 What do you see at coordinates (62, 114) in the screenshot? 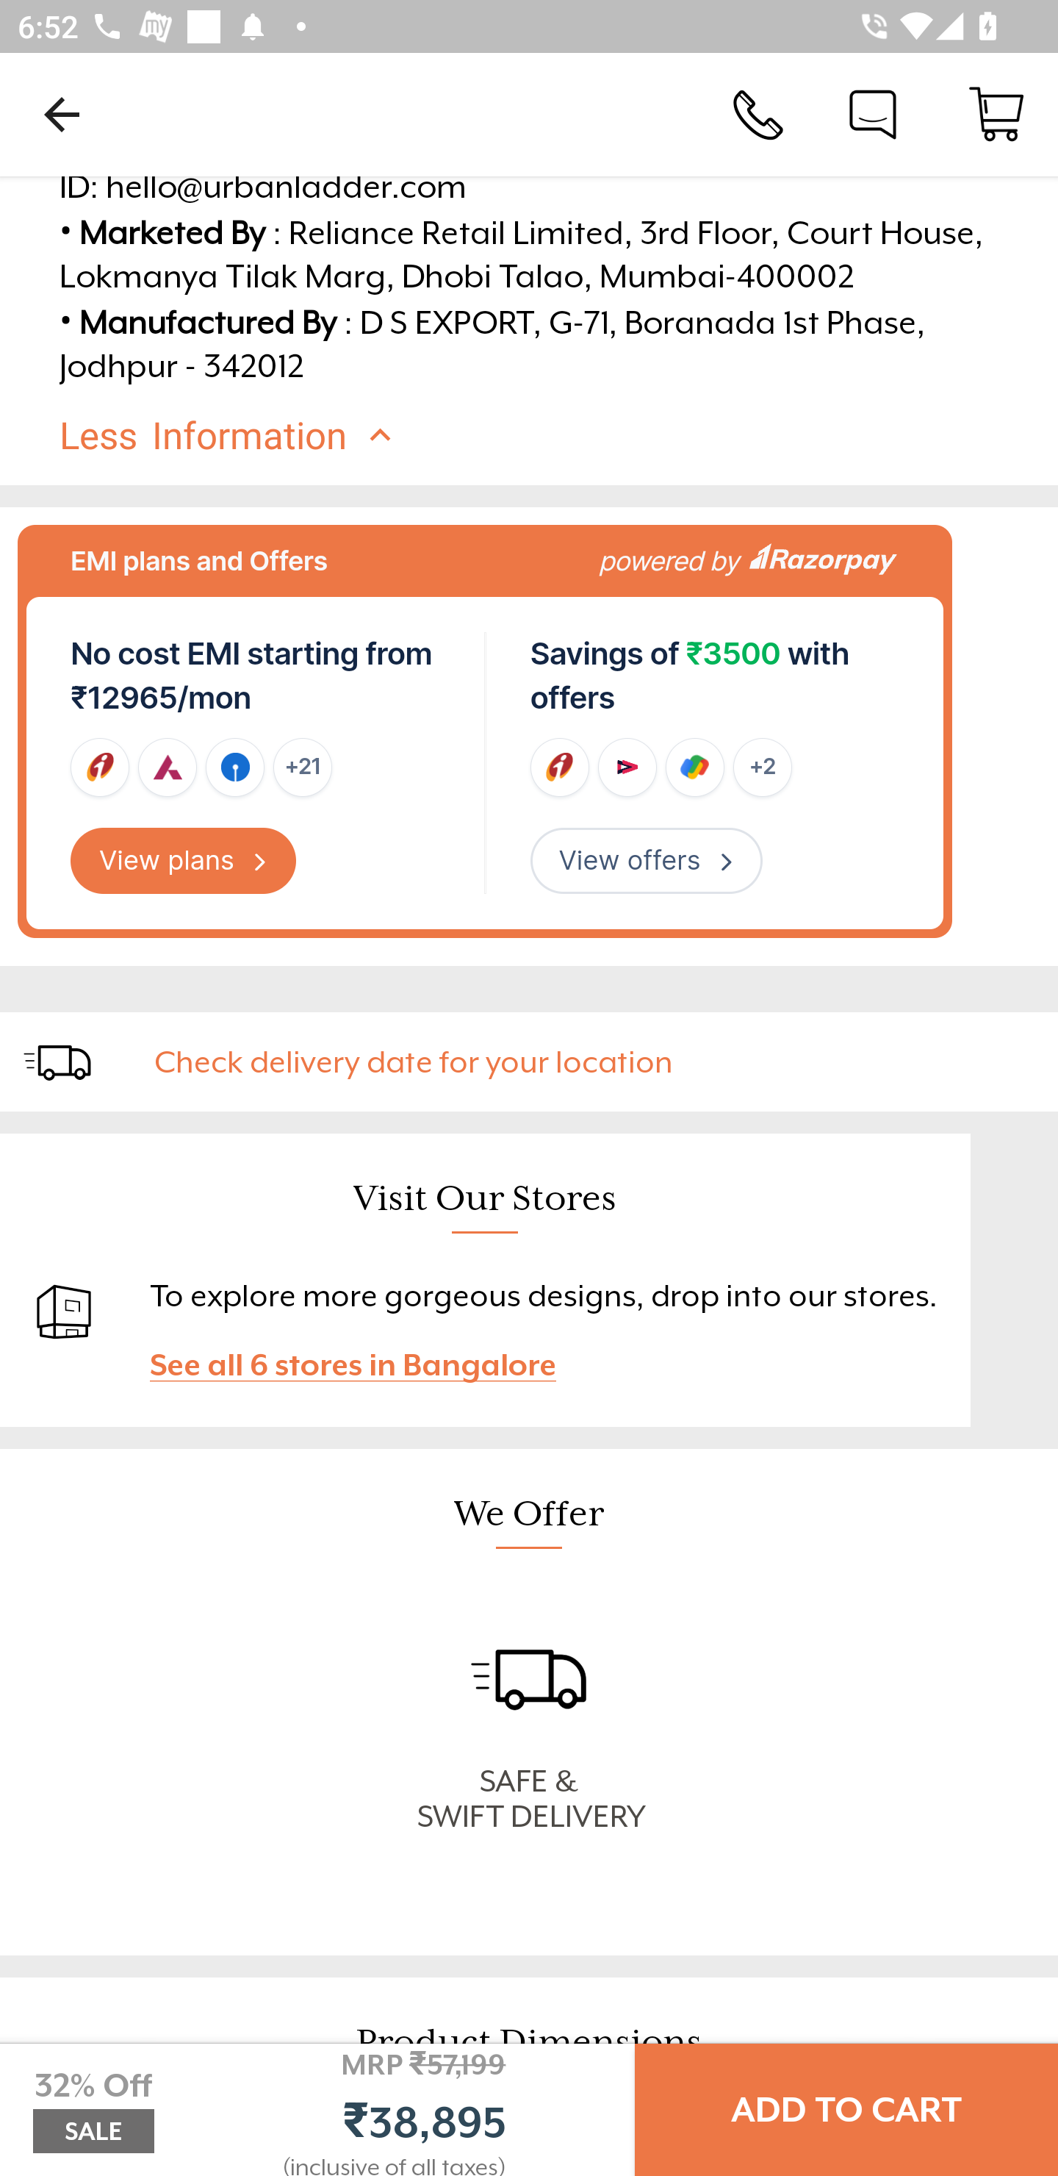
I see `Navigate up` at bounding box center [62, 114].